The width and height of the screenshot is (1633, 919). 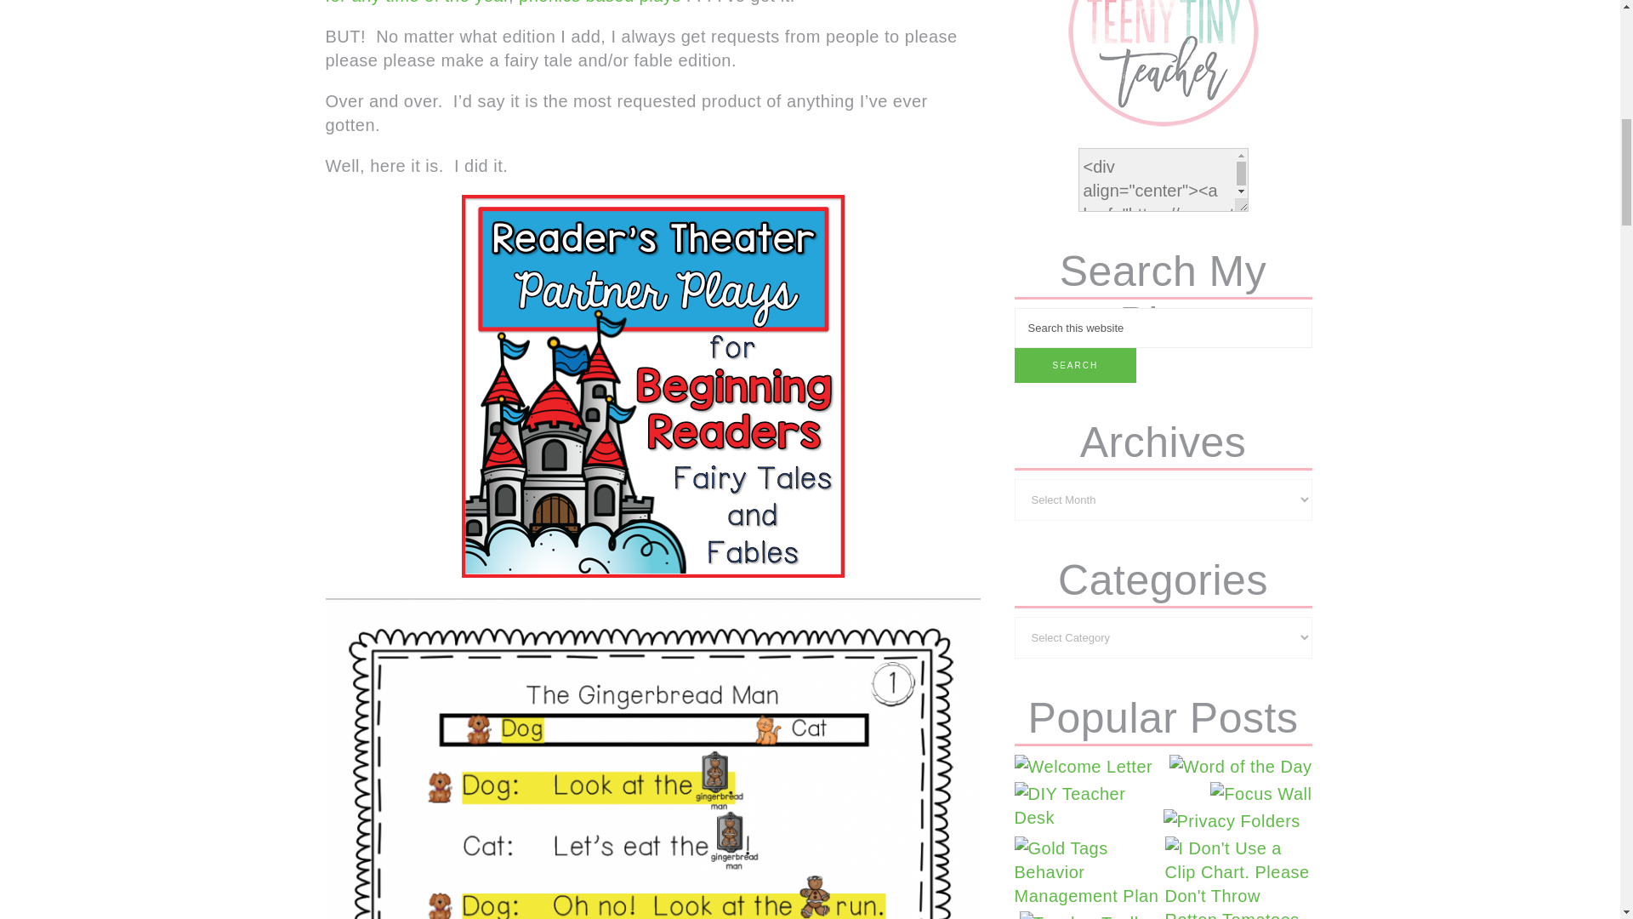 I want to click on Search, so click(x=1075, y=366).